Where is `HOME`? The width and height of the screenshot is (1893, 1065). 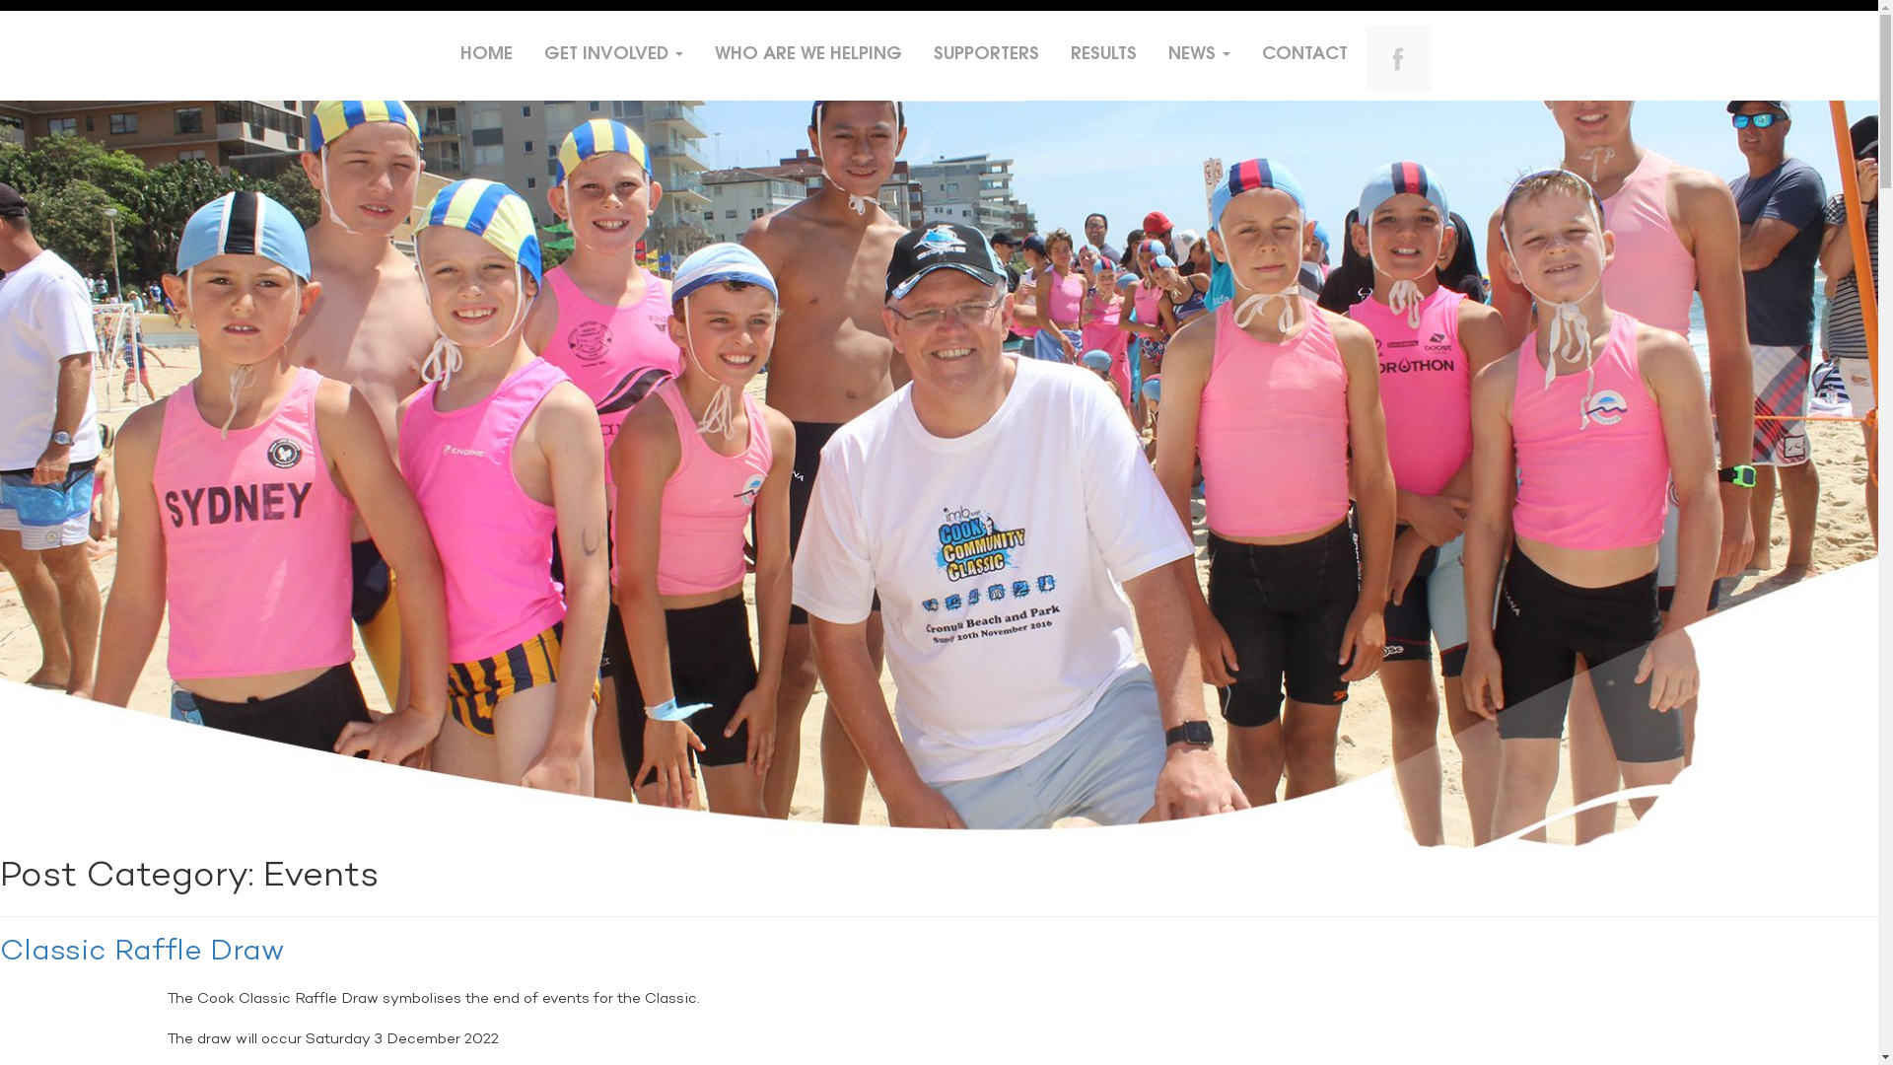
HOME is located at coordinates (487, 55).